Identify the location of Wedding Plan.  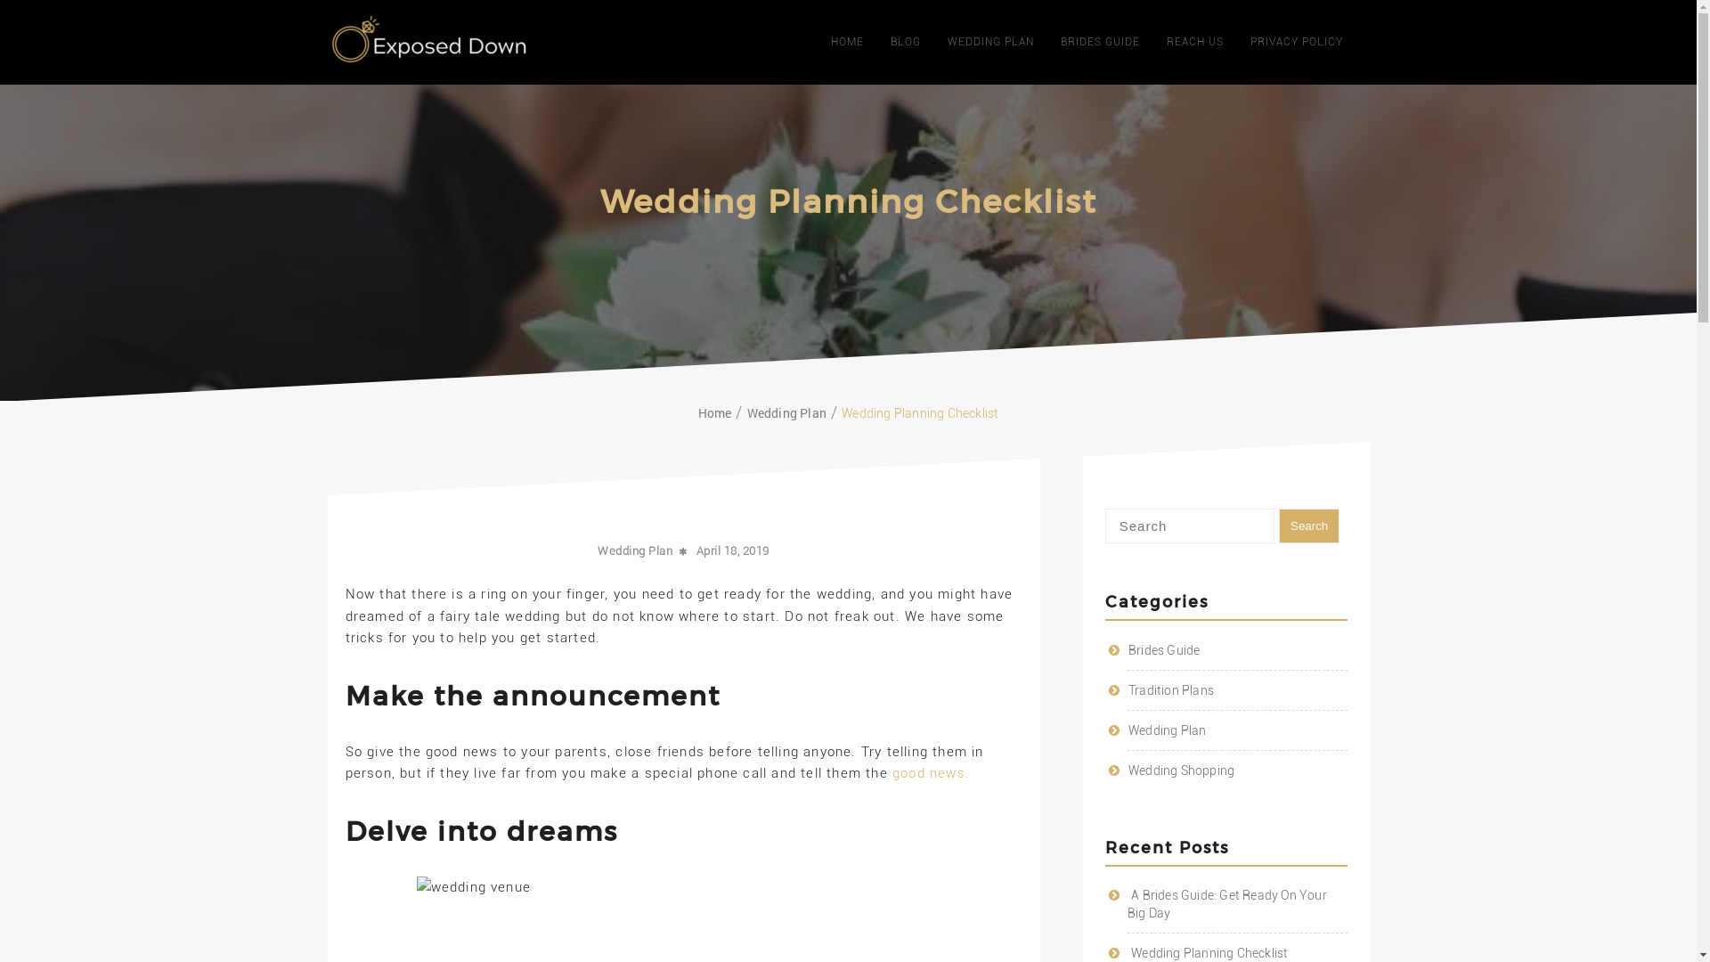
(787, 413).